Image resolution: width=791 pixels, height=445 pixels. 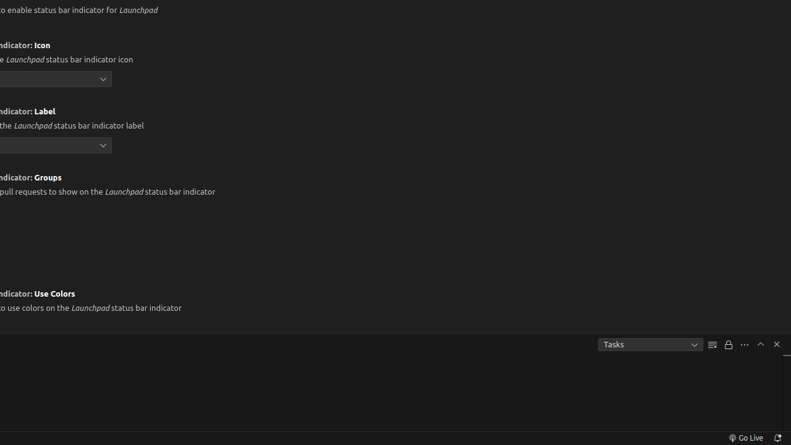 What do you see at coordinates (745, 438) in the screenshot?
I see `broadcast Go Live, Click to run live server` at bounding box center [745, 438].